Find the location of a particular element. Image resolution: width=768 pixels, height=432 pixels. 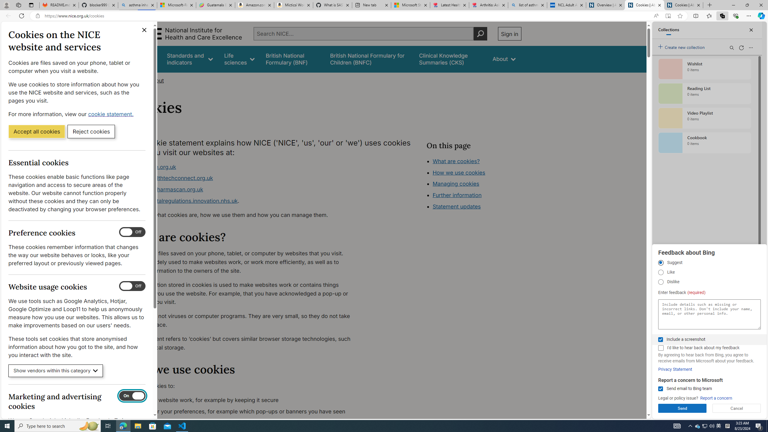

Accept all cookies is located at coordinates (37, 131).